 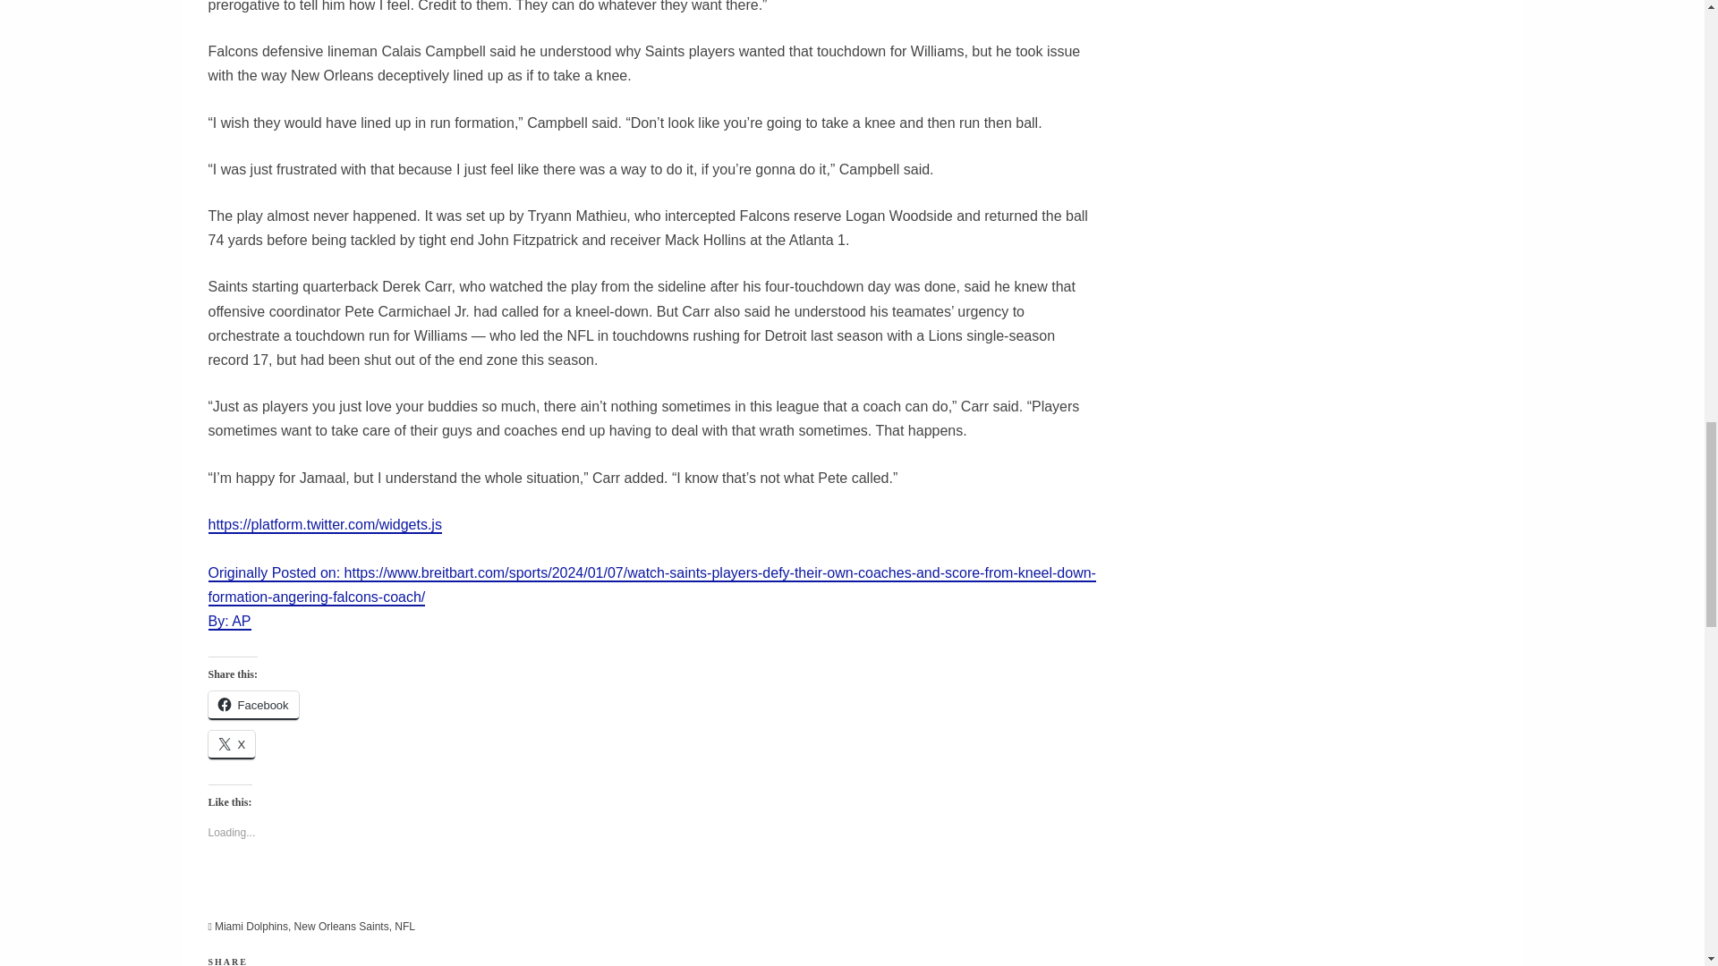 What do you see at coordinates (252, 705) in the screenshot?
I see `Facebook` at bounding box center [252, 705].